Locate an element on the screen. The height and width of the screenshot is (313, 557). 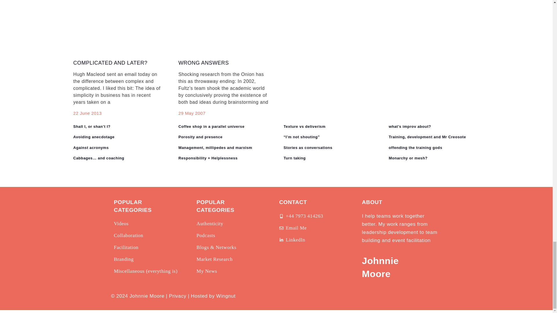
Collaboration is located at coordinates (128, 236).